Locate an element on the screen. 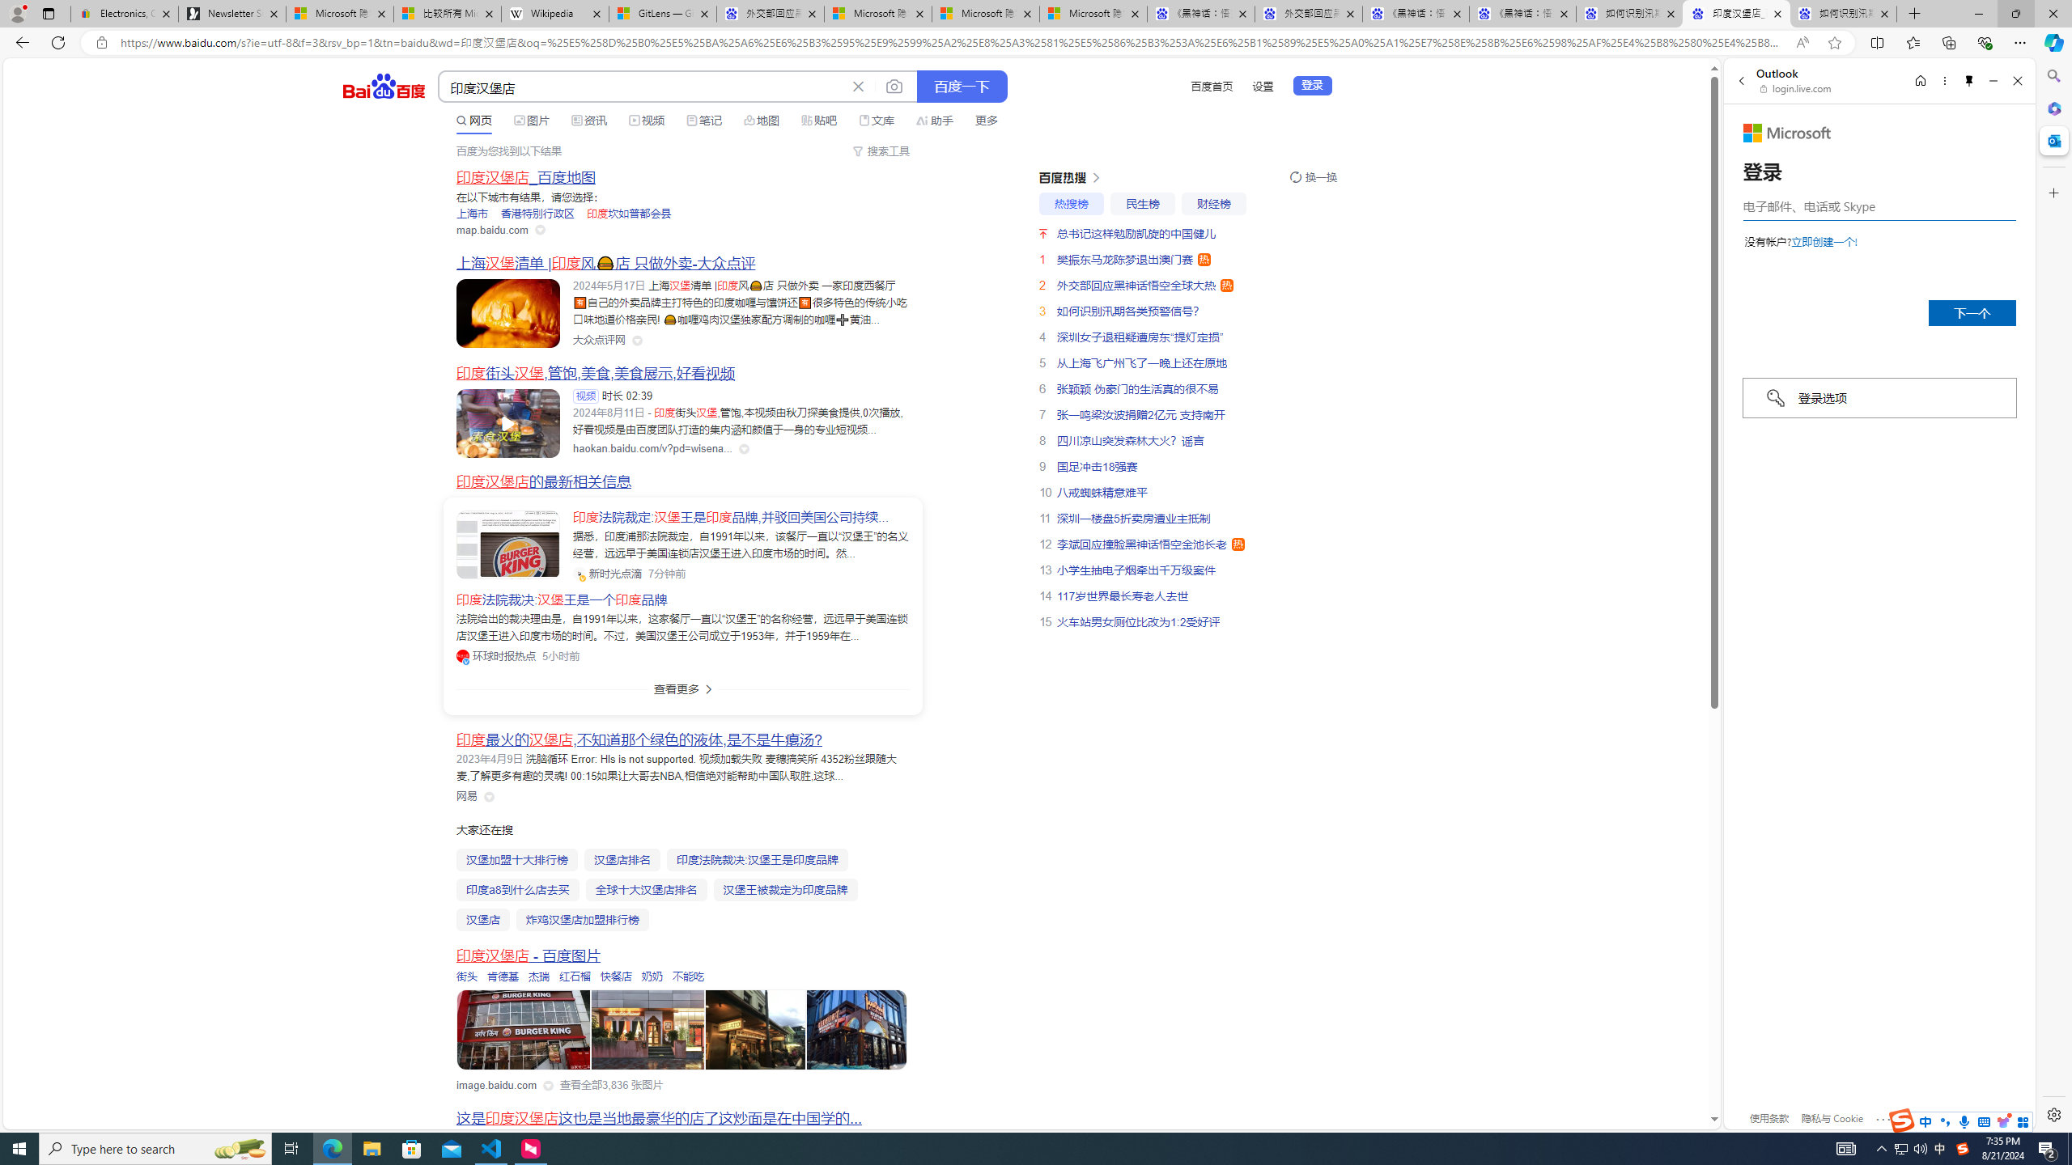  Newsletter Sign Up is located at coordinates (231, 14).